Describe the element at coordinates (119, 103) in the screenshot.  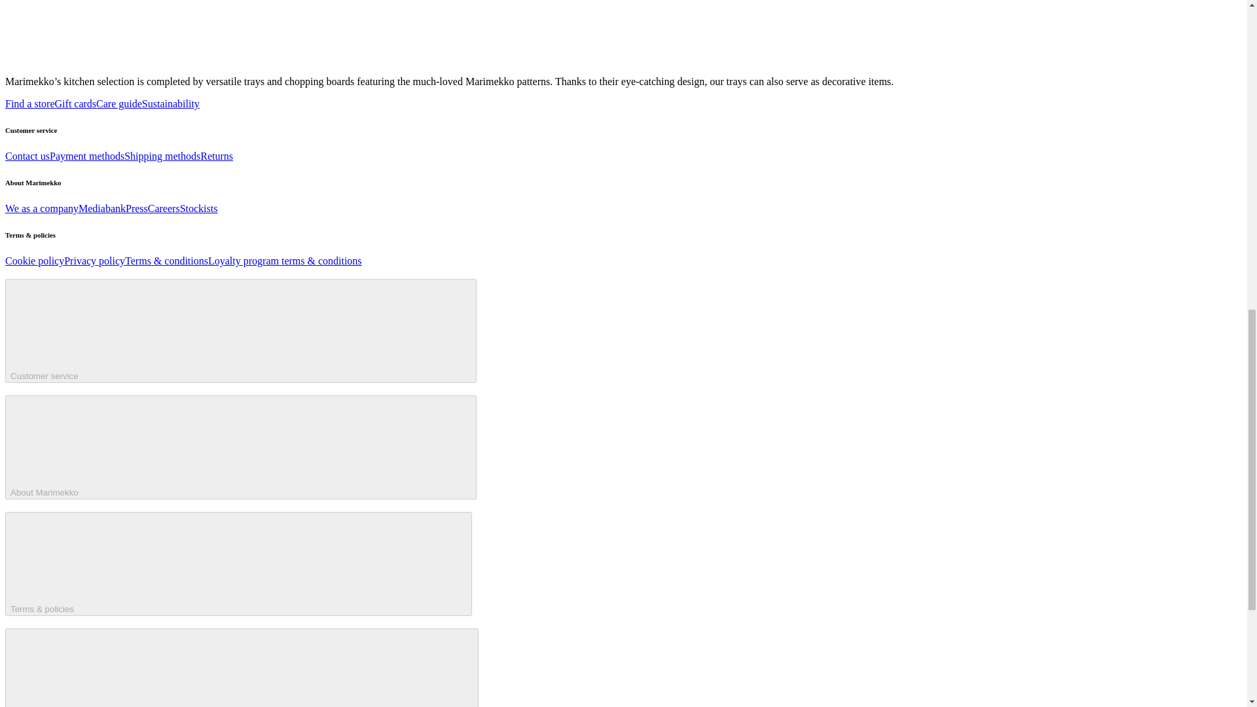
I see `Care guide` at that location.